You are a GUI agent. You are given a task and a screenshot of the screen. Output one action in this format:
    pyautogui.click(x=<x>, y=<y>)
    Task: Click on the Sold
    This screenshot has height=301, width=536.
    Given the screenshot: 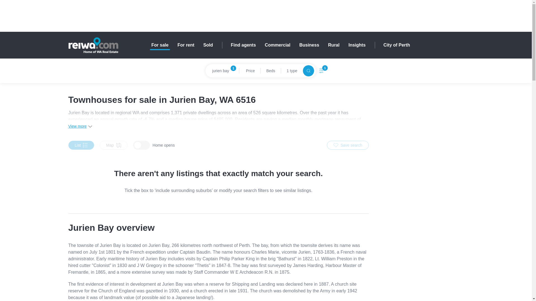 What is the action you would take?
    pyautogui.click(x=208, y=45)
    